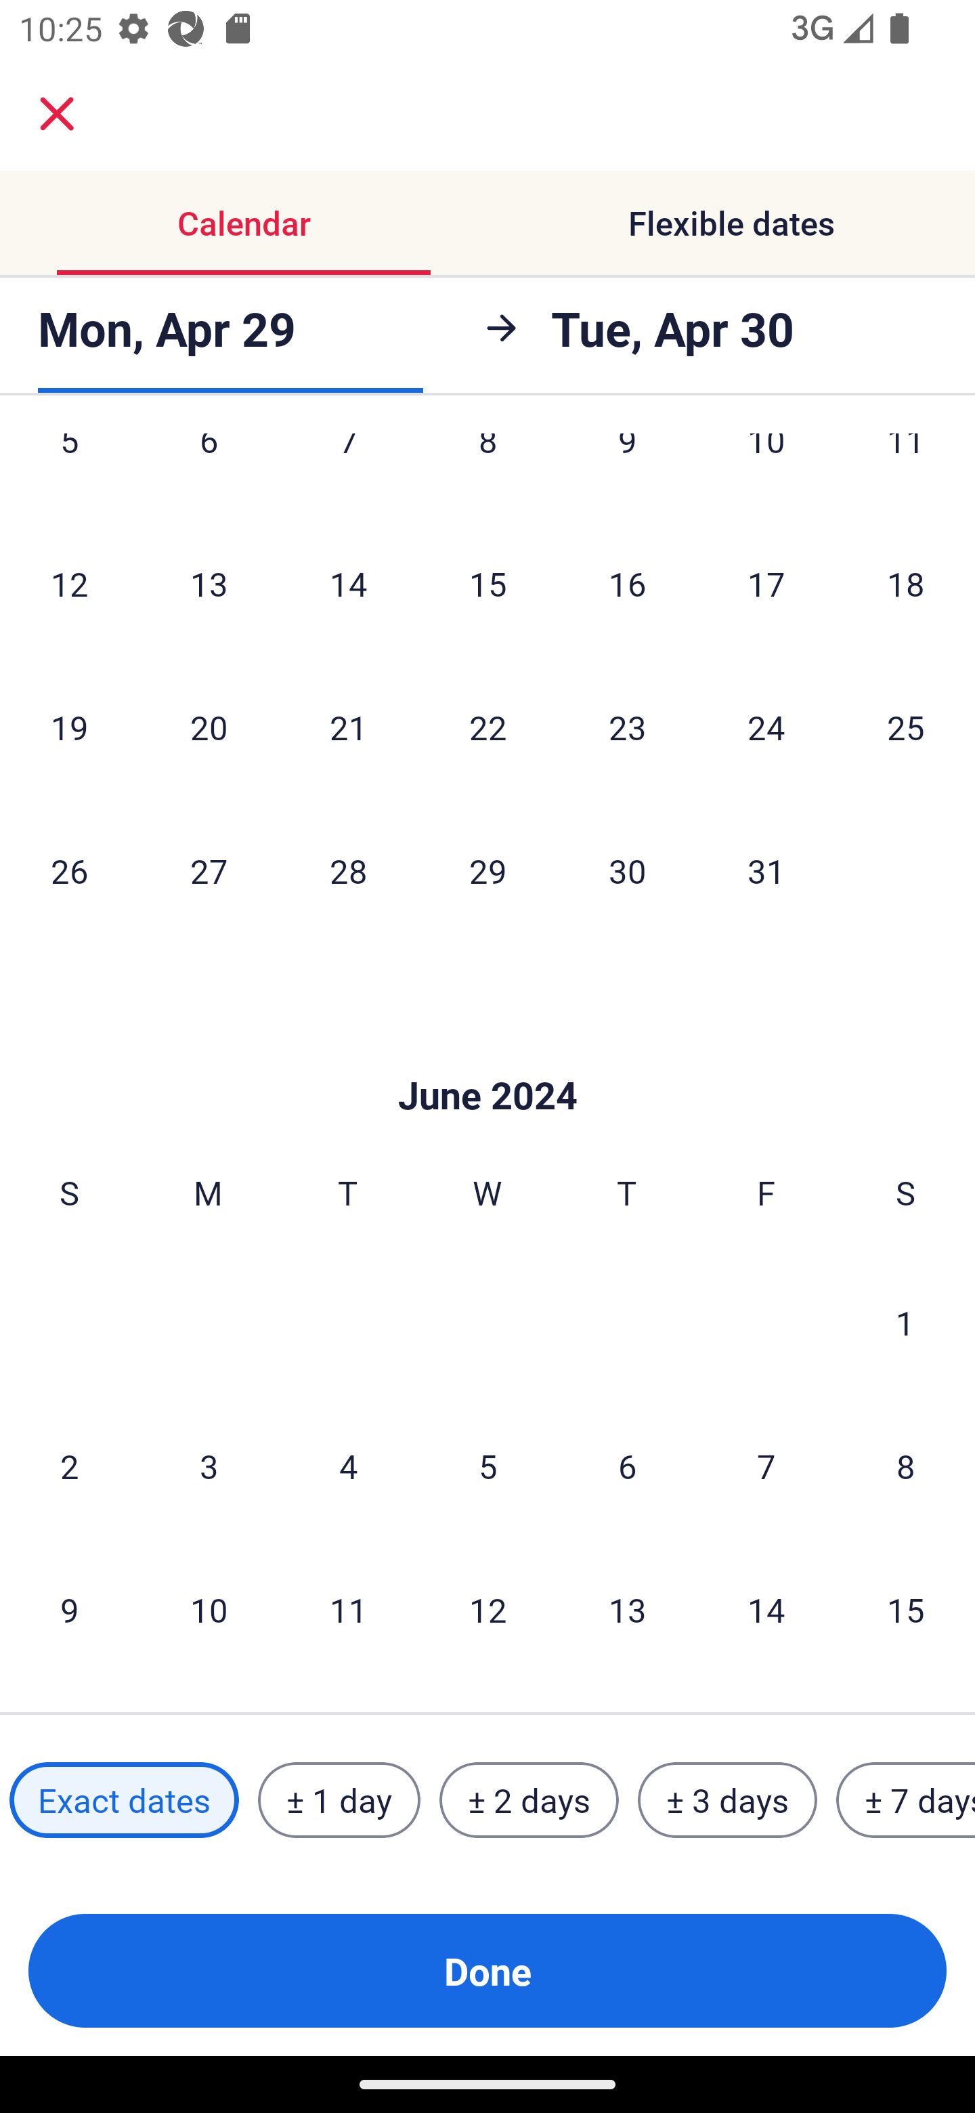  I want to click on 26 Sunday, May 26, 2024, so click(69, 870).